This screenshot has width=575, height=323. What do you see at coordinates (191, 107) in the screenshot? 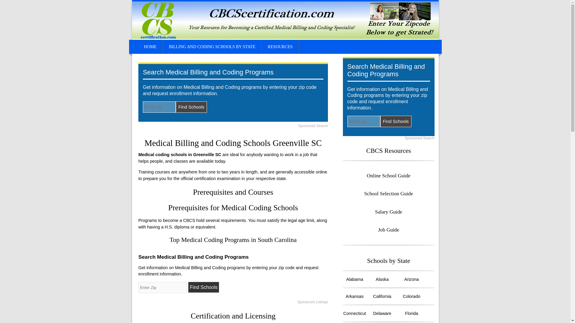
I see `Find Schools` at bounding box center [191, 107].